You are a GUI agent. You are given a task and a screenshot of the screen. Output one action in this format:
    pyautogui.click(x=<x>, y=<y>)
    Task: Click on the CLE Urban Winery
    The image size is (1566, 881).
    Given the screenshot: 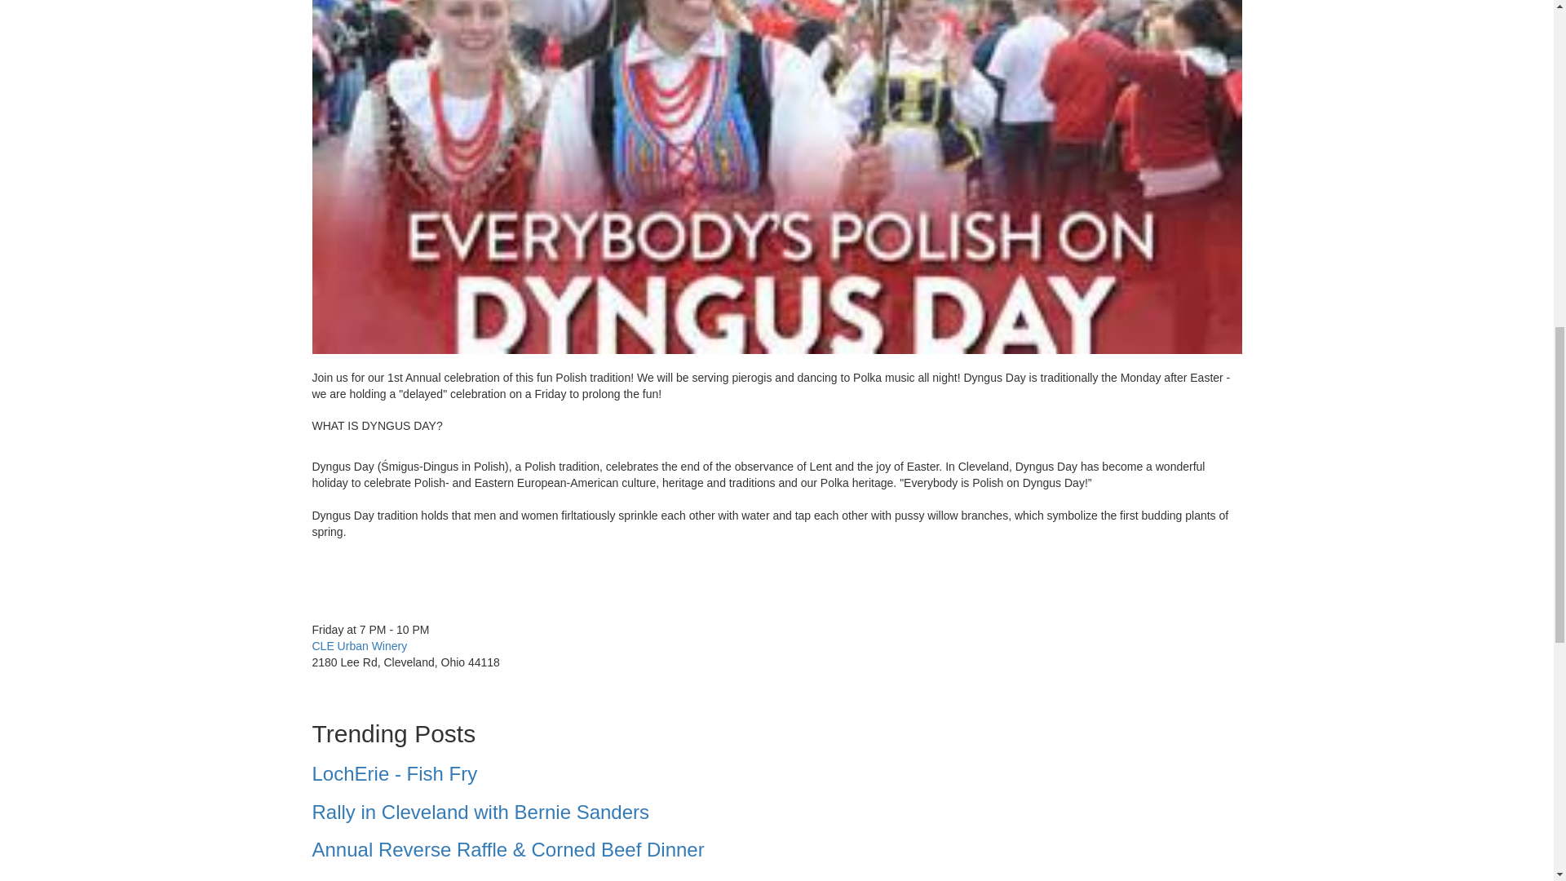 What is the action you would take?
    pyautogui.click(x=359, y=646)
    